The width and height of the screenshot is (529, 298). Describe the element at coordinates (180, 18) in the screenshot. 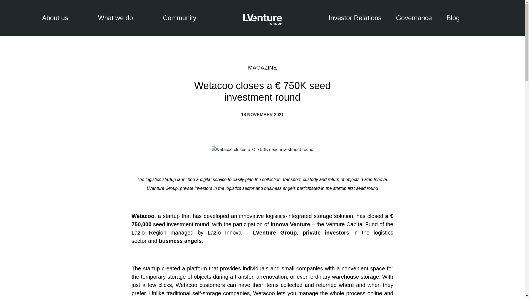

I see `Community` at that location.